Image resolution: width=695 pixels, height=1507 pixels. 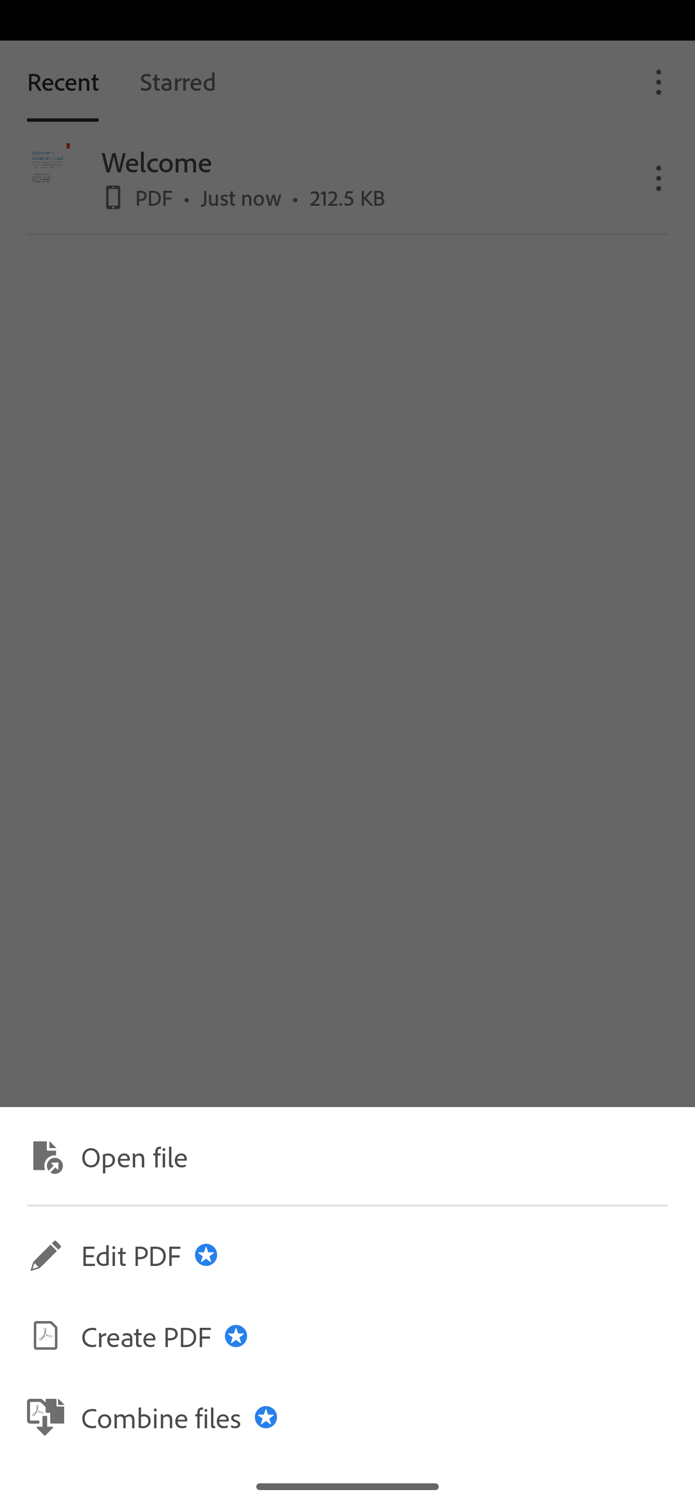 I want to click on Open file, so click(x=347, y=1155).